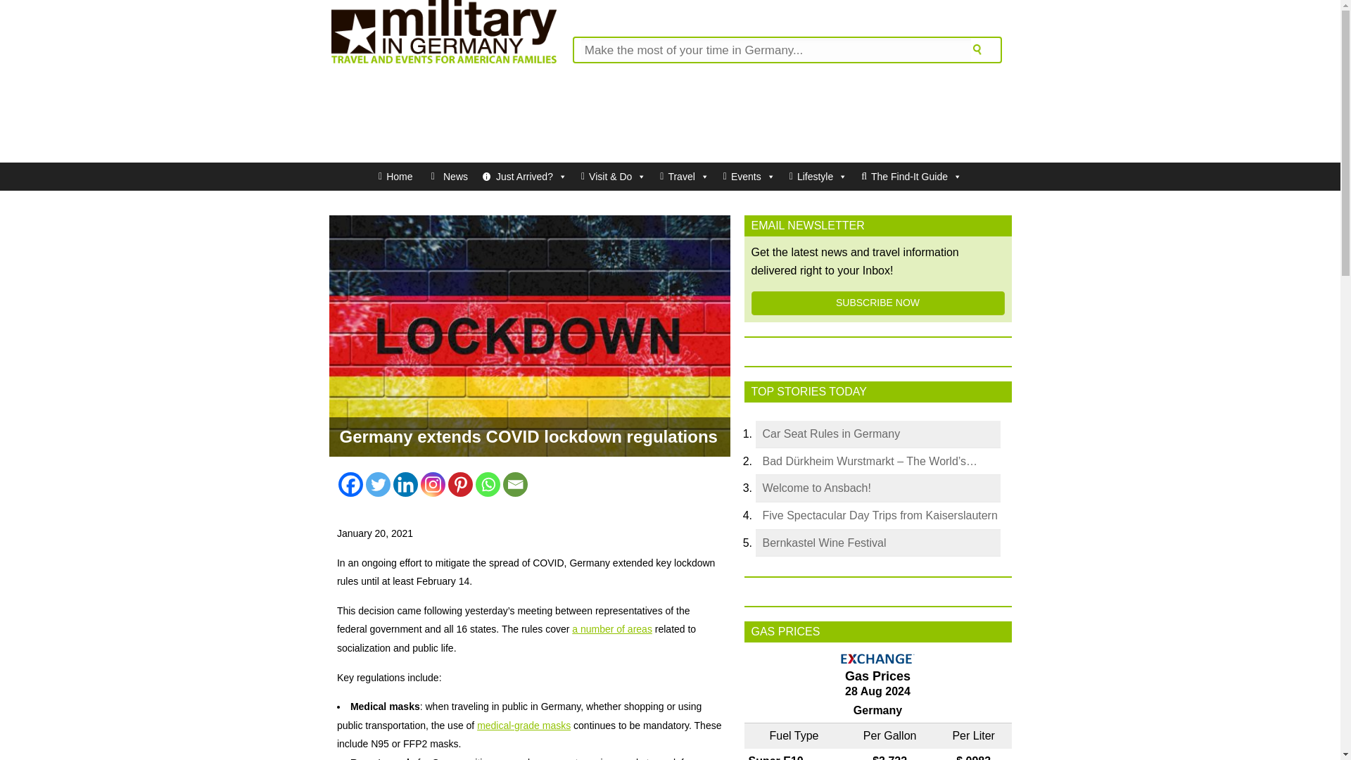 The image size is (1351, 760). What do you see at coordinates (460, 484) in the screenshot?
I see `Pinterest` at bounding box center [460, 484].